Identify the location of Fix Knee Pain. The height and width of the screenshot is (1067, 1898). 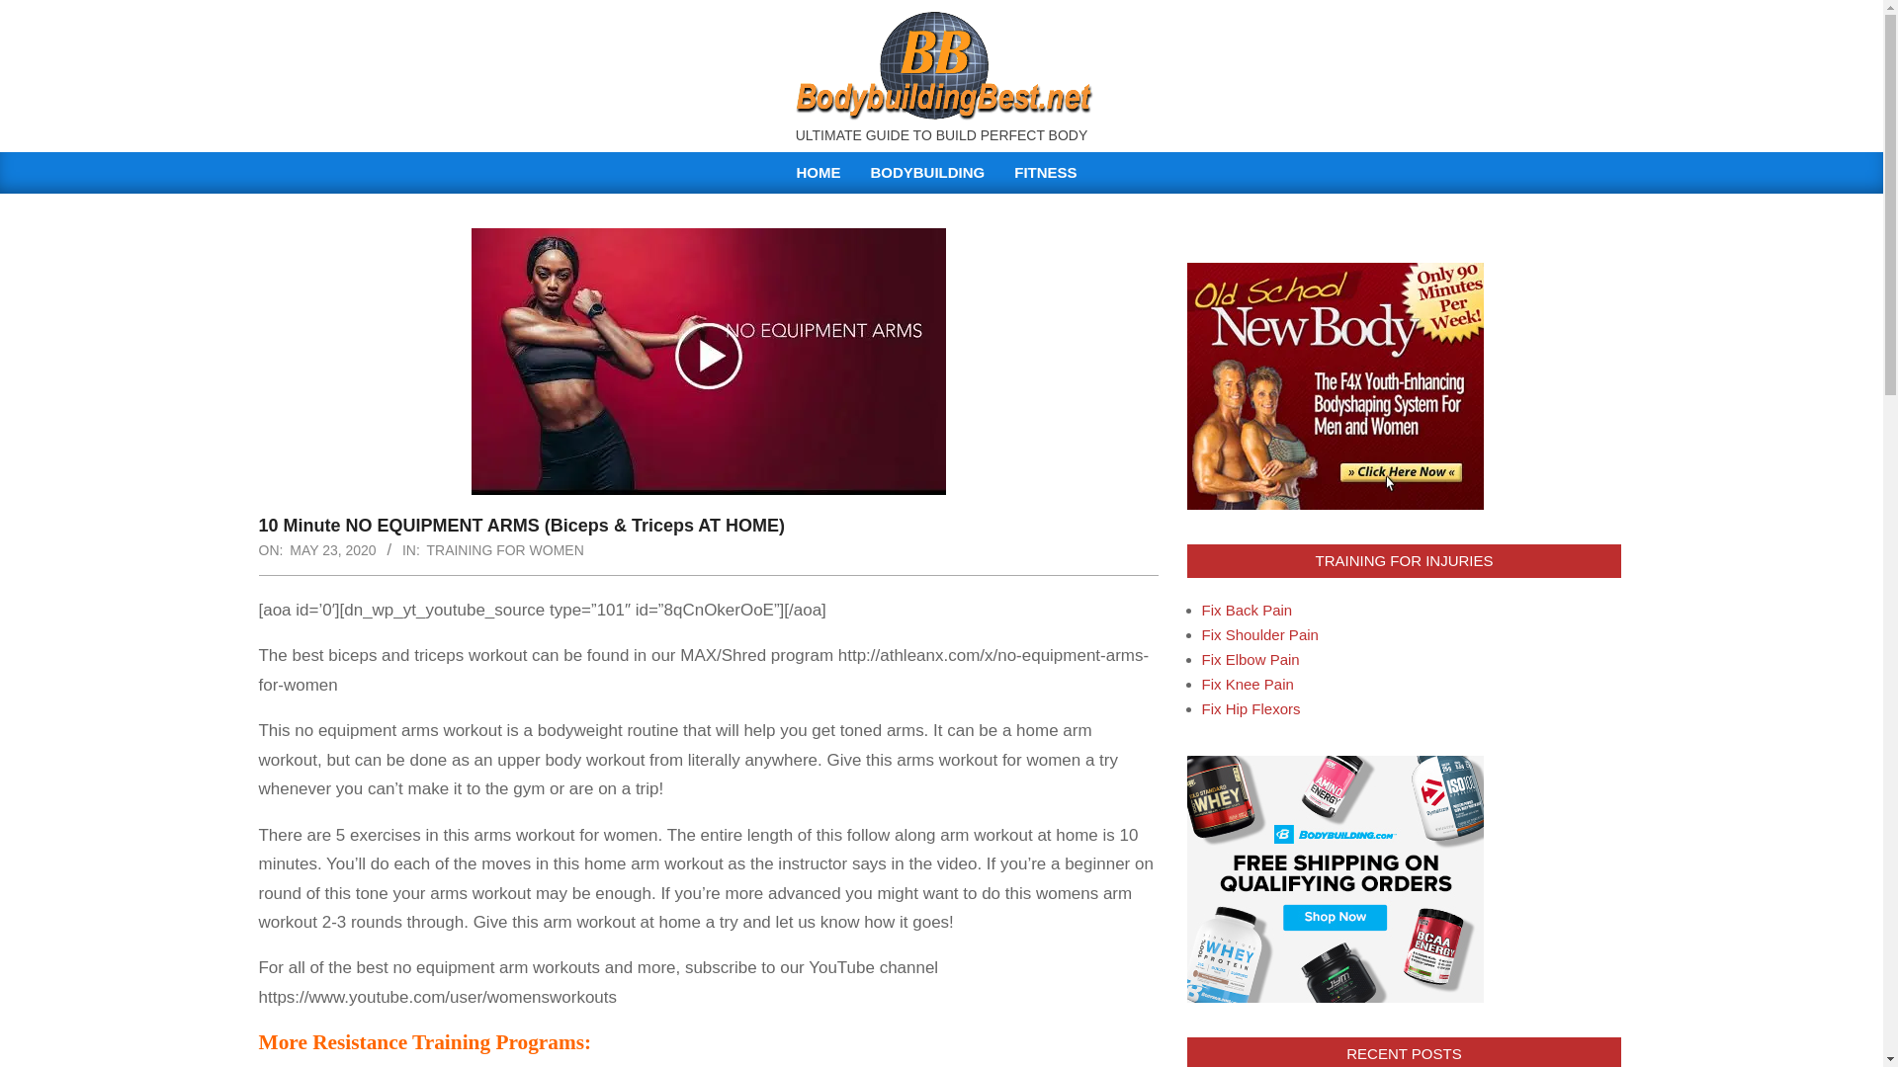
(1248, 684).